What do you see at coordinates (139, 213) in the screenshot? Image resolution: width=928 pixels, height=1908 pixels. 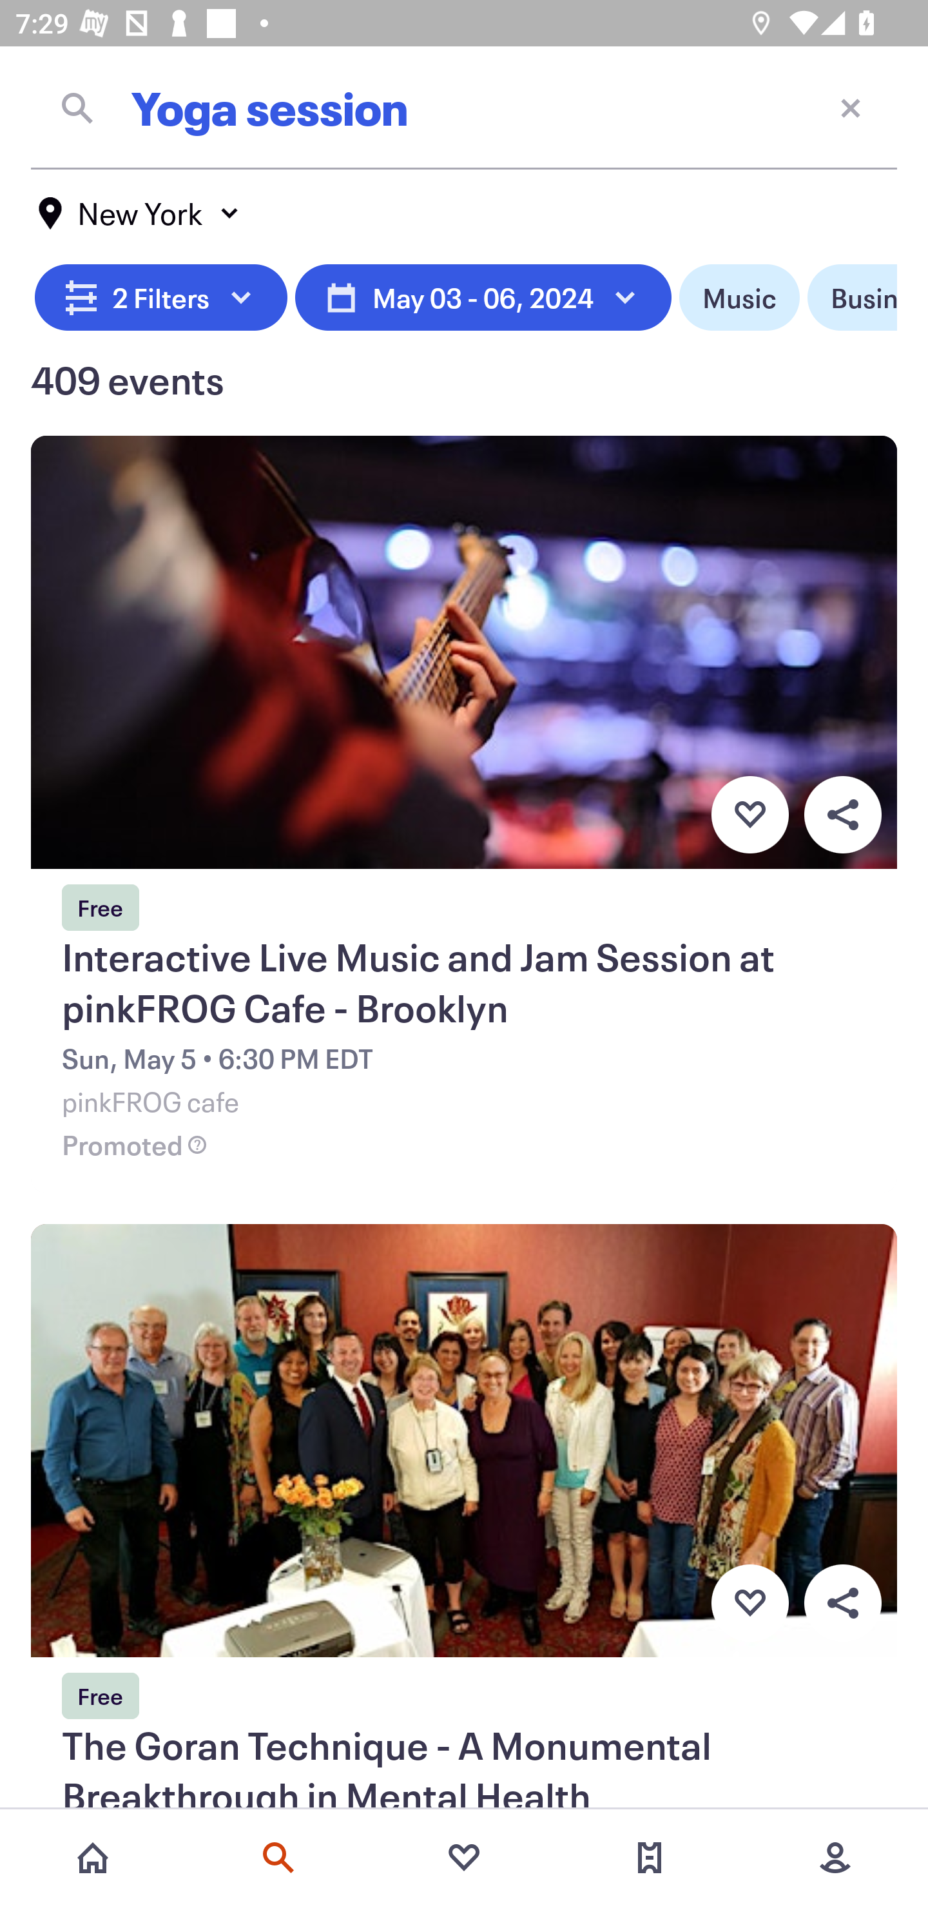 I see `New York` at bounding box center [139, 213].